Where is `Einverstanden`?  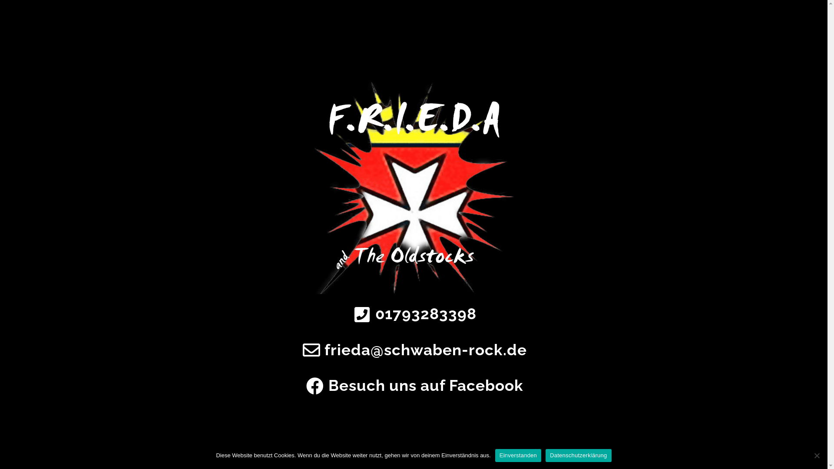 Einverstanden is located at coordinates (518, 456).